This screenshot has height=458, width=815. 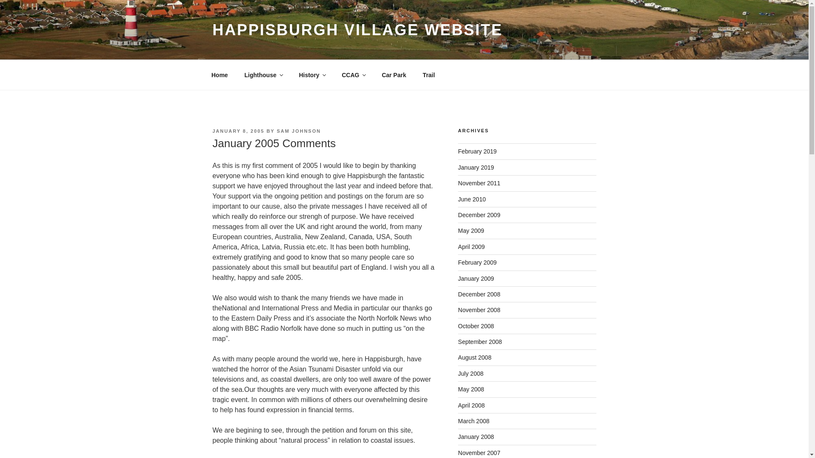 What do you see at coordinates (353, 75) in the screenshot?
I see `CCAG` at bounding box center [353, 75].